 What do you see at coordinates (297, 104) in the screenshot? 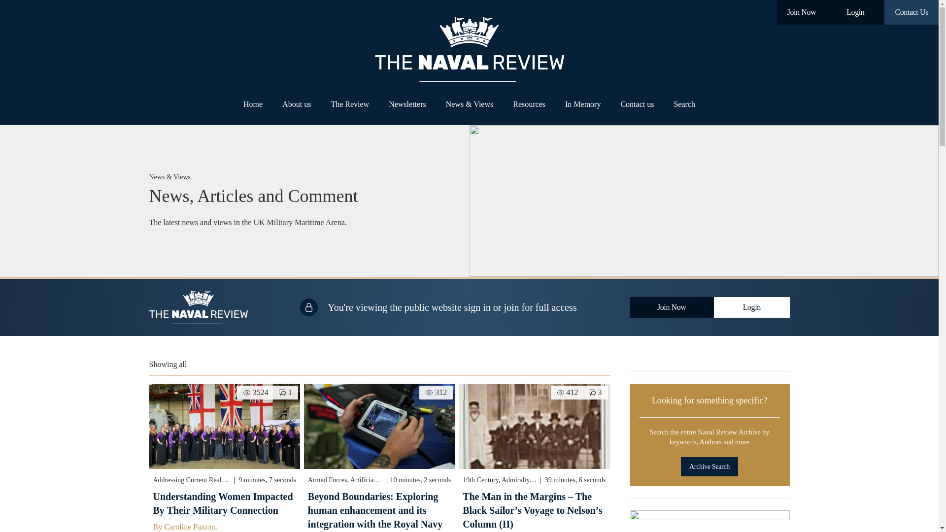
I see `About us` at bounding box center [297, 104].